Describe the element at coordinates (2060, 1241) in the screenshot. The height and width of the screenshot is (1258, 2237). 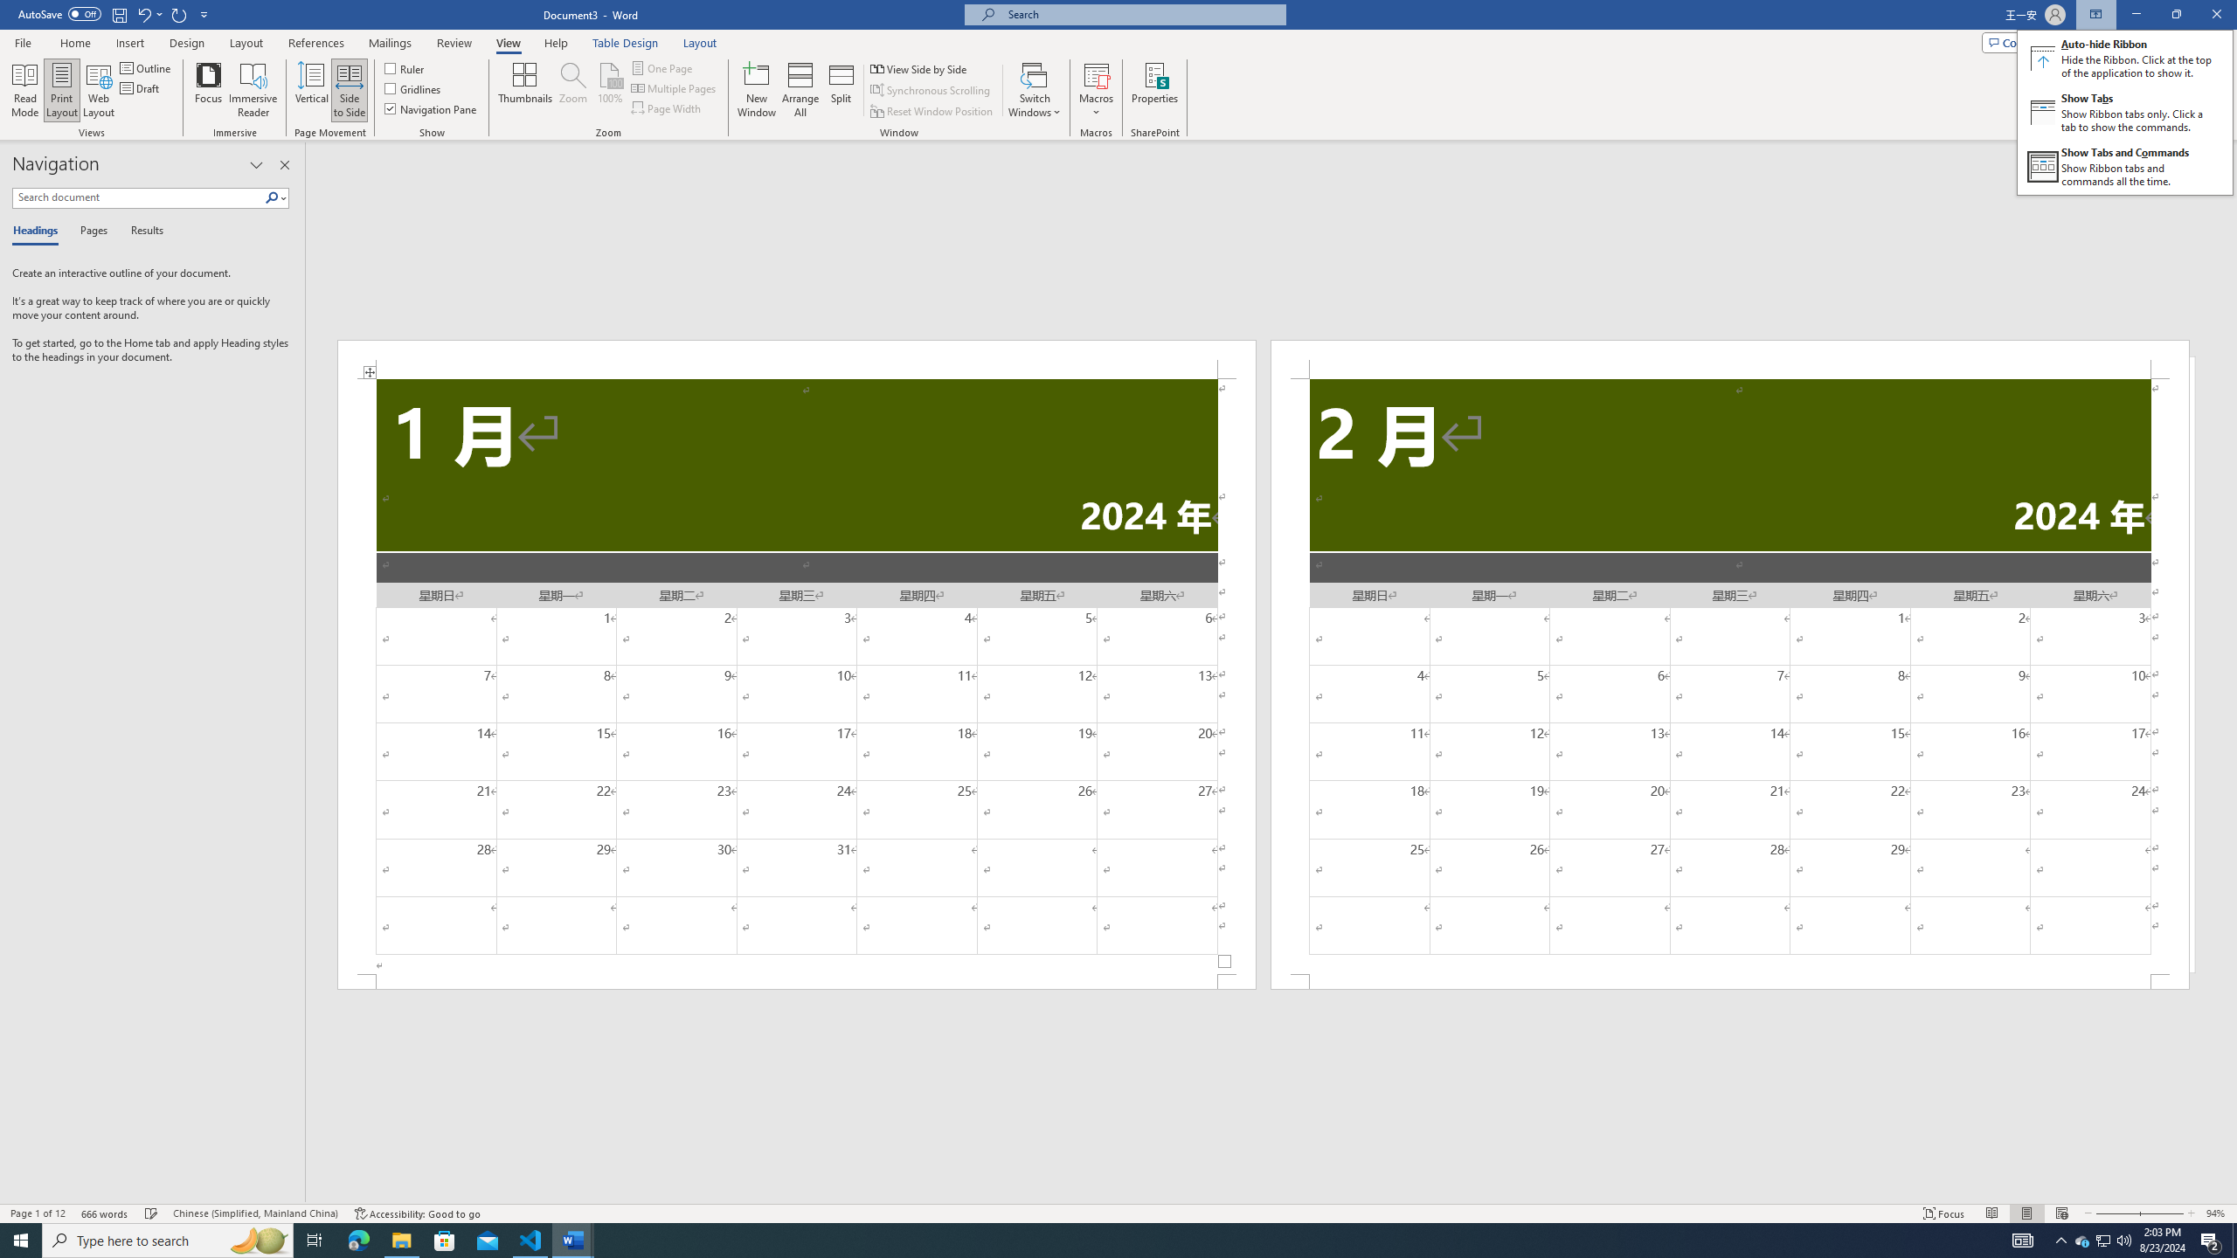
I see `Notification Chevron` at that location.